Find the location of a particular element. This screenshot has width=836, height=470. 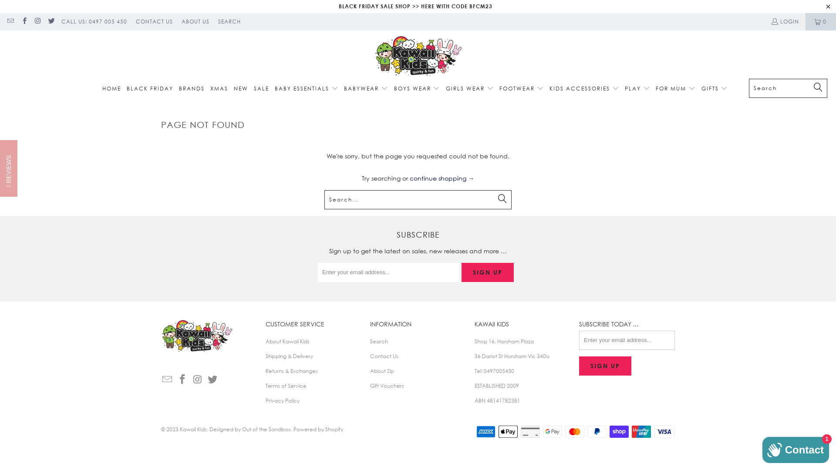

LOGIN is located at coordinates (785, 22).